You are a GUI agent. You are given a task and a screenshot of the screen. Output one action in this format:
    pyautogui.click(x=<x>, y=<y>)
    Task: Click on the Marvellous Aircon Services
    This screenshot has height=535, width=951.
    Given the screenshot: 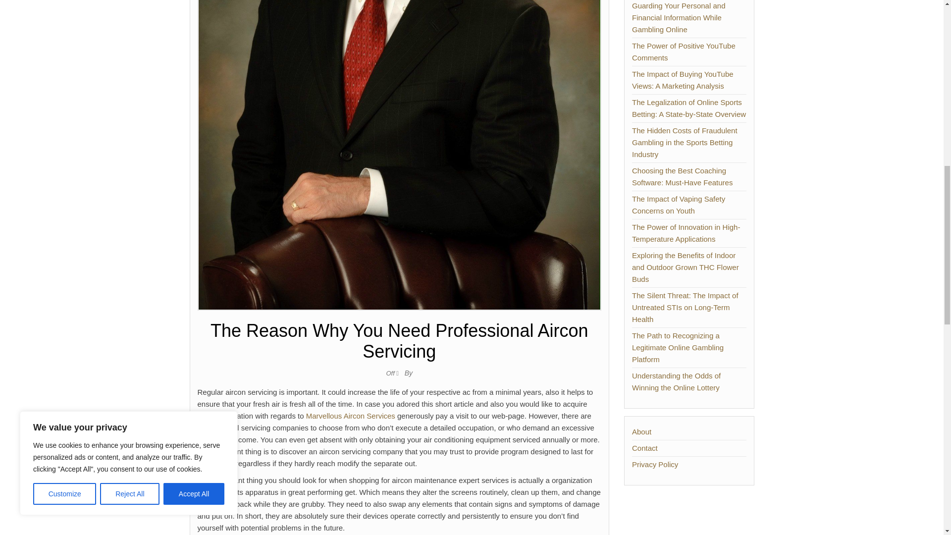 What is the action you would take?
    pyautogui.click(x=351, y=415)
    